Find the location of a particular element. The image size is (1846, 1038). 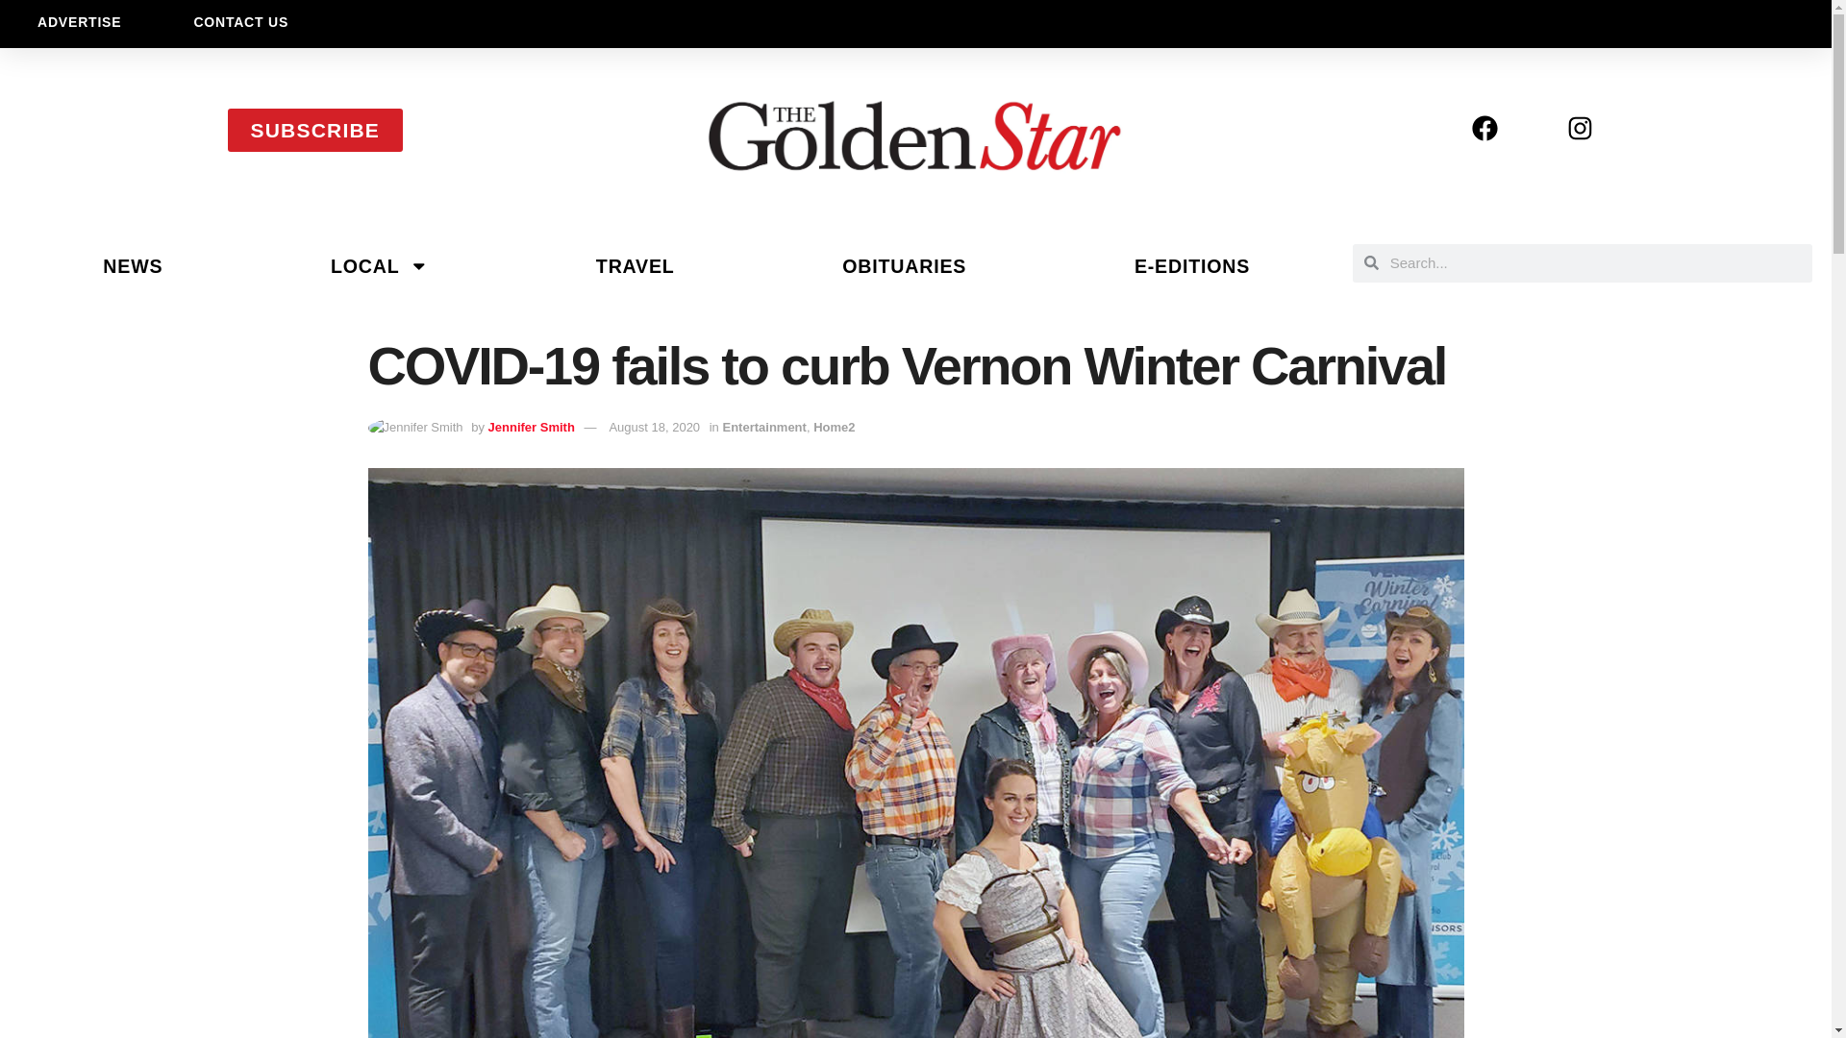

ADVERTISE is located at coordinates (79, 22).